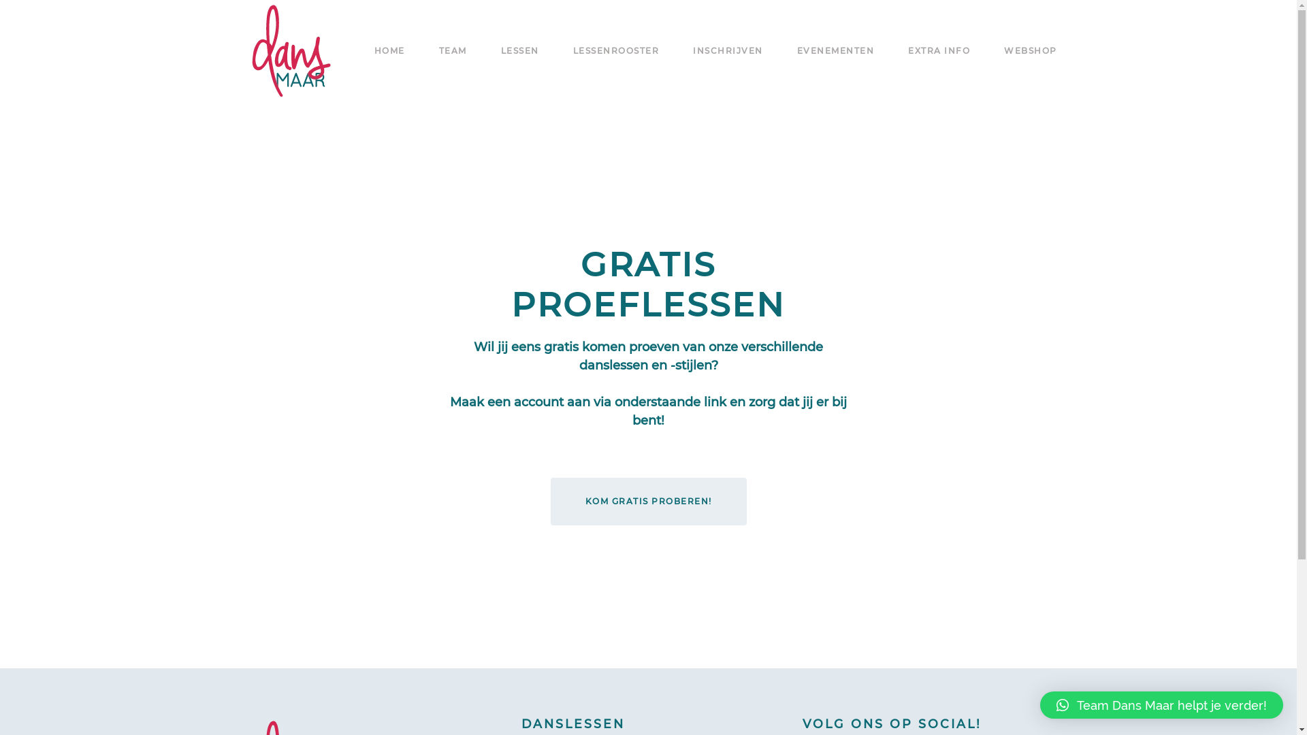 This screenshot has height=735, width=1307. Describe the element at coordinates (939, 51) in the screenshot. I see `EXTRA INFO` at that location.